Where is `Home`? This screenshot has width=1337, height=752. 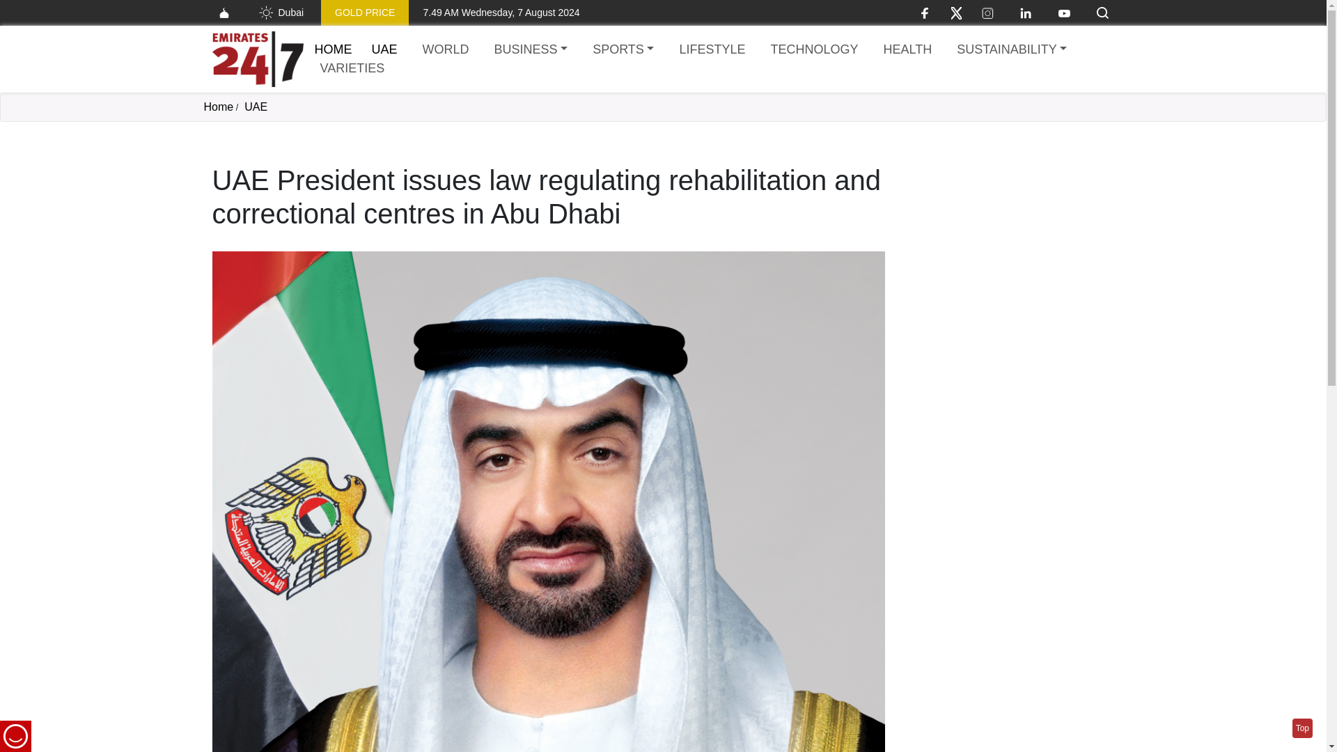 Home is located at coordinates (257, 59).